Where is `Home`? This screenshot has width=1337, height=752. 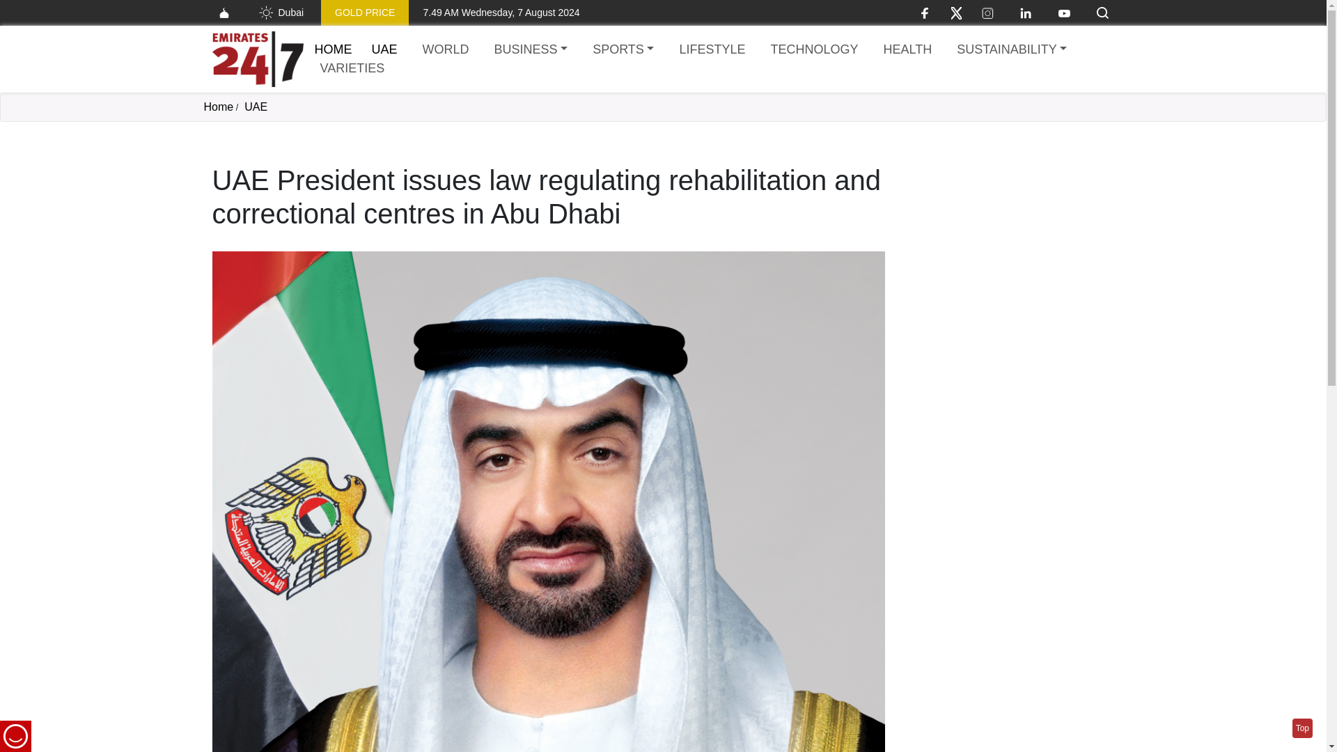 Home is located at coordinates (257, 59).